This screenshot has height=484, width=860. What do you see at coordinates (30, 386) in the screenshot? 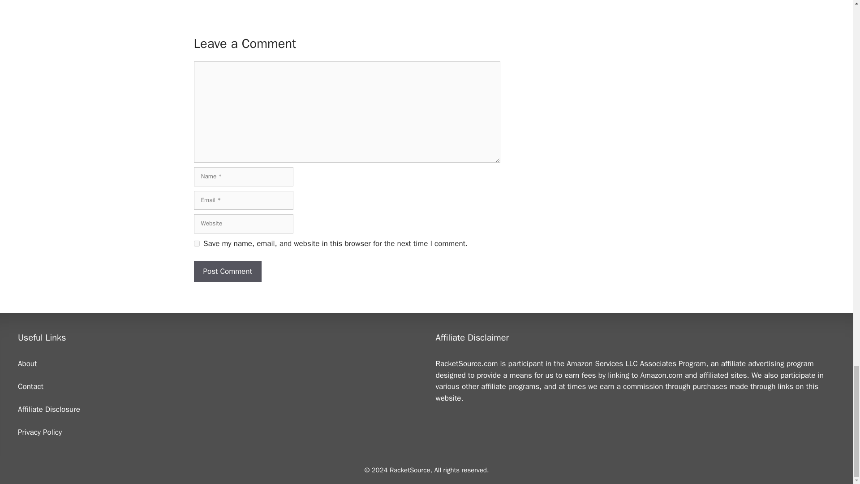
I see `Contact` at bounding box center [30, 386].